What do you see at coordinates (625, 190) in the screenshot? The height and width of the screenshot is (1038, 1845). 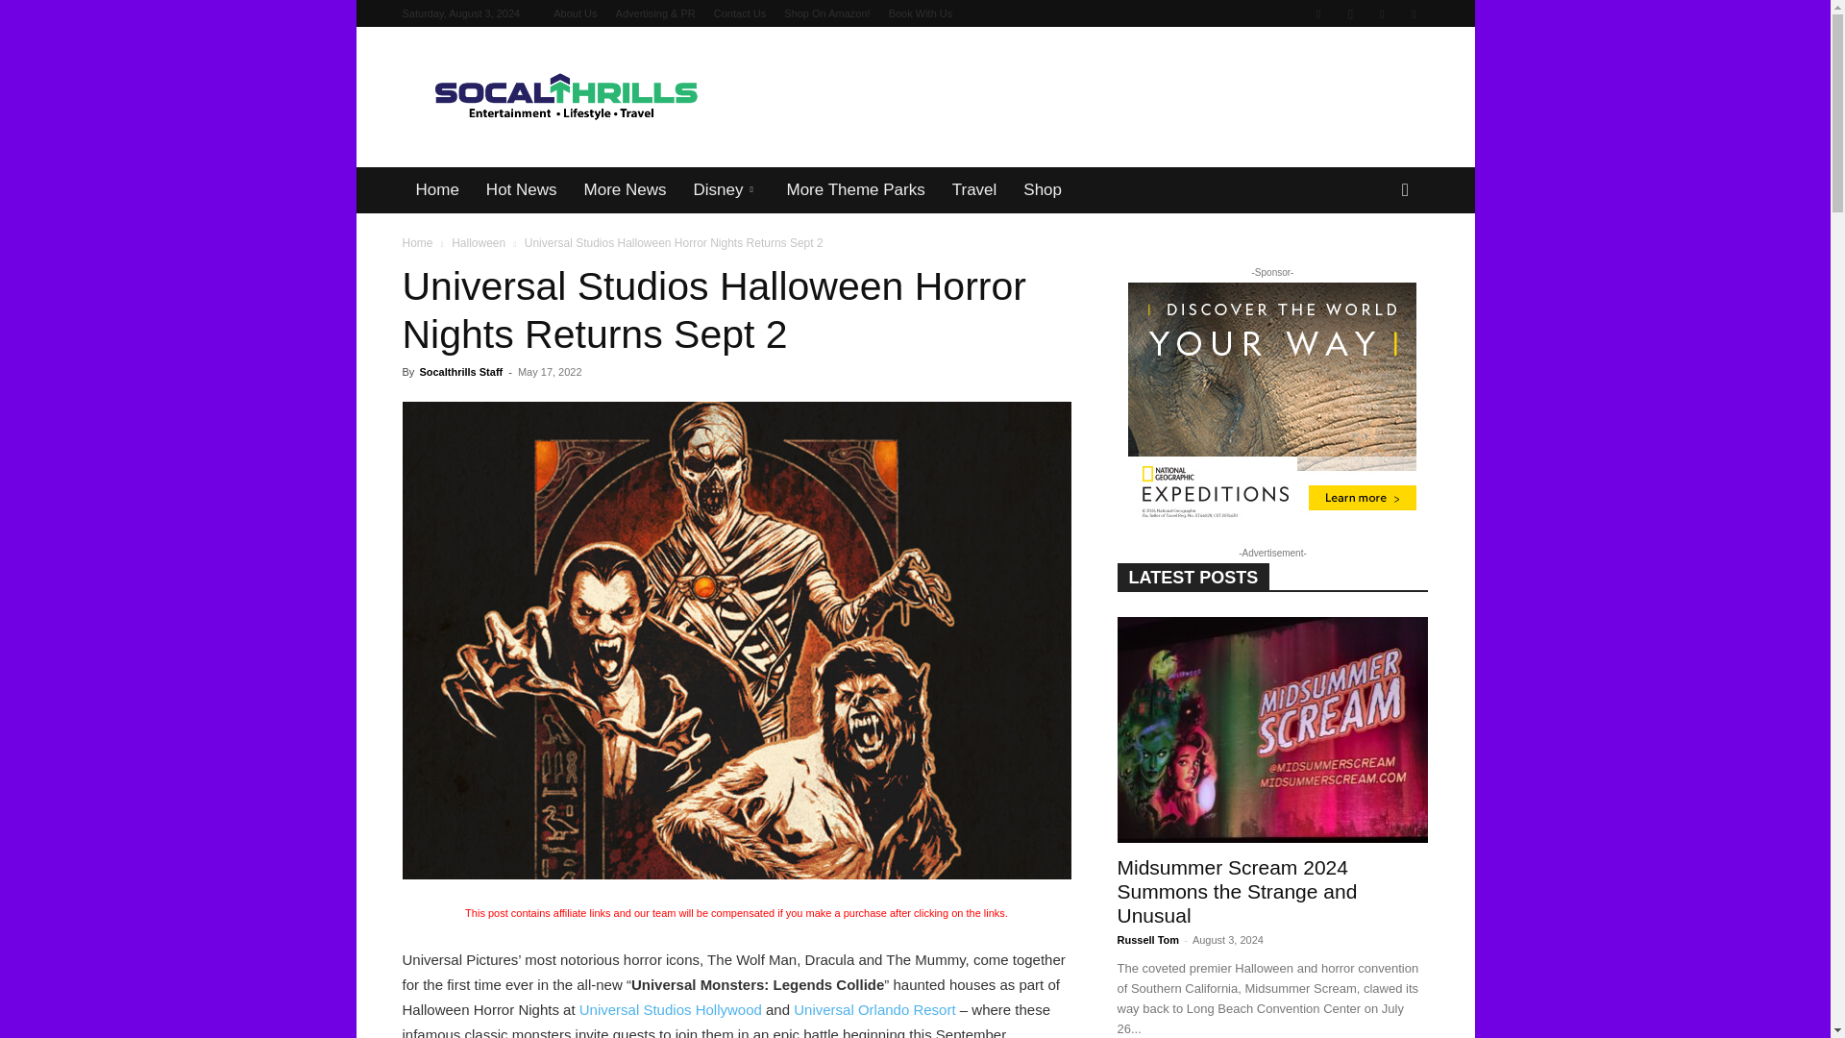 I see `More News` at bounding box center [625, 190].